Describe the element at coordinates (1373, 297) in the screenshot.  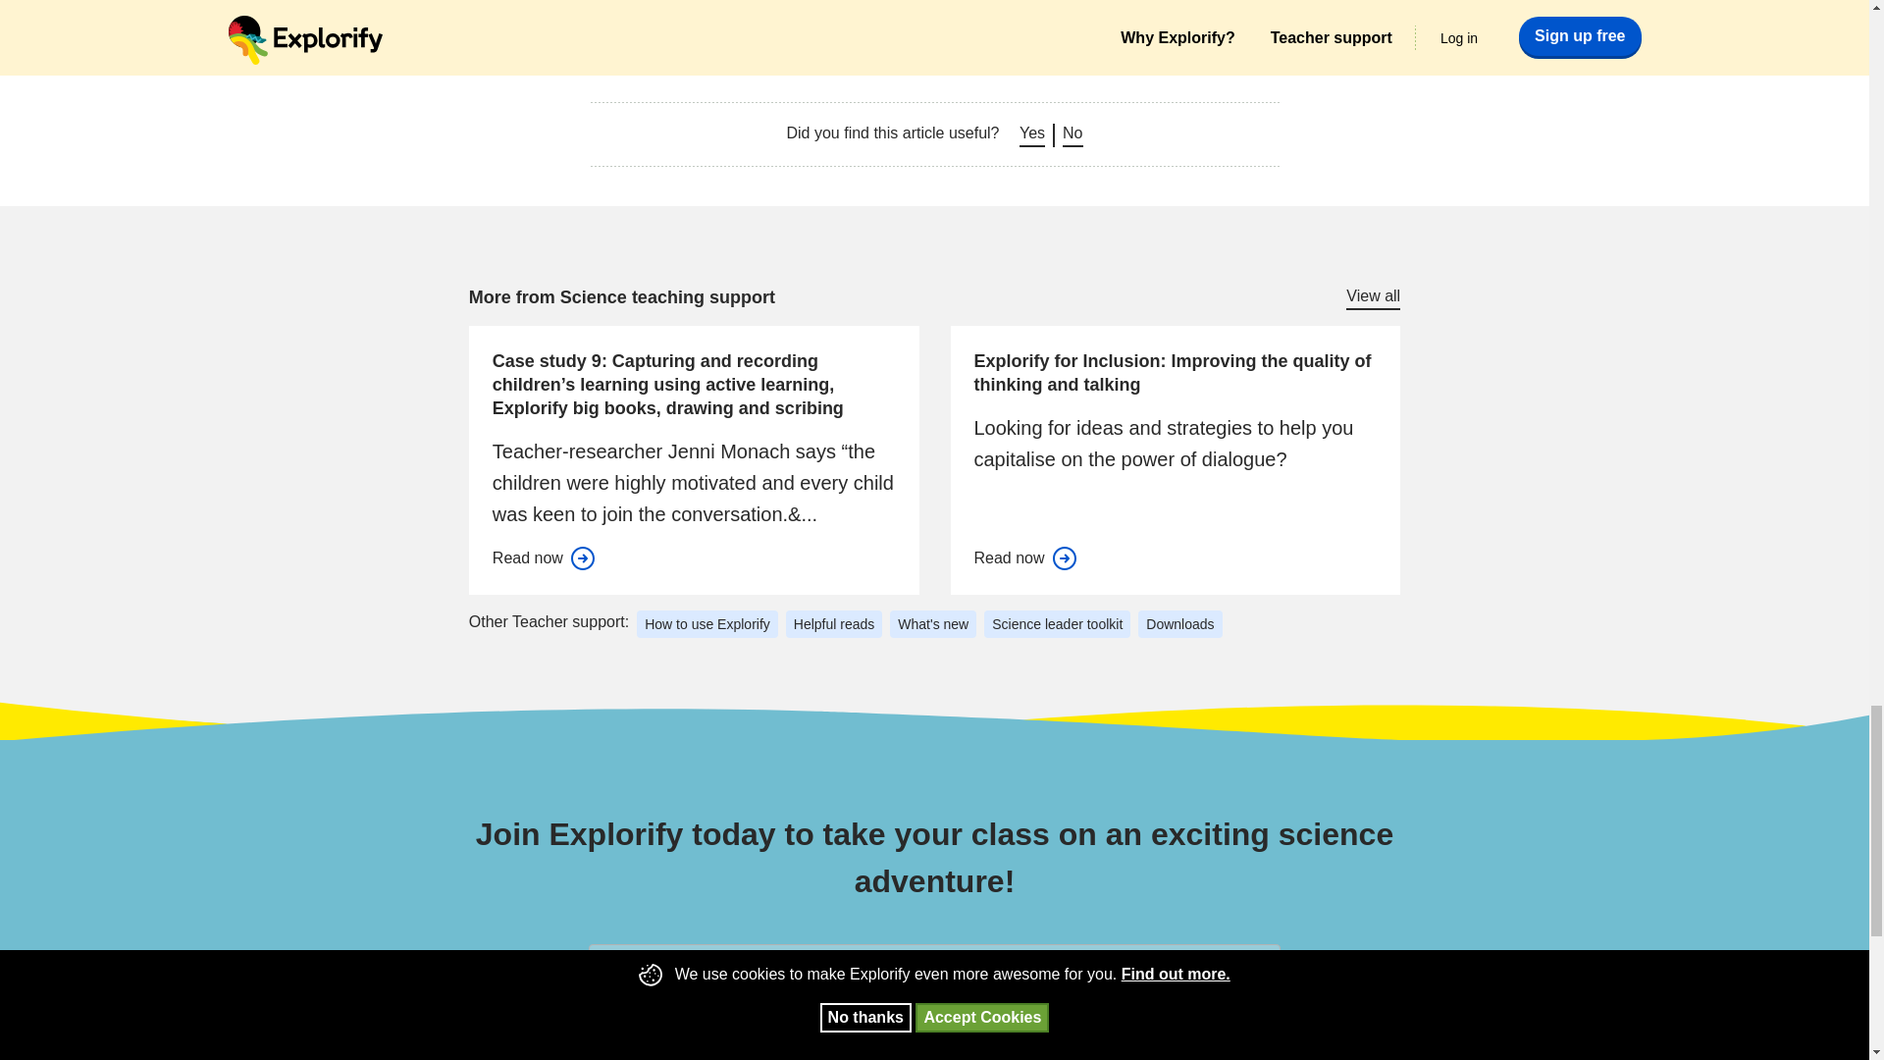
I see `View all` at that location.